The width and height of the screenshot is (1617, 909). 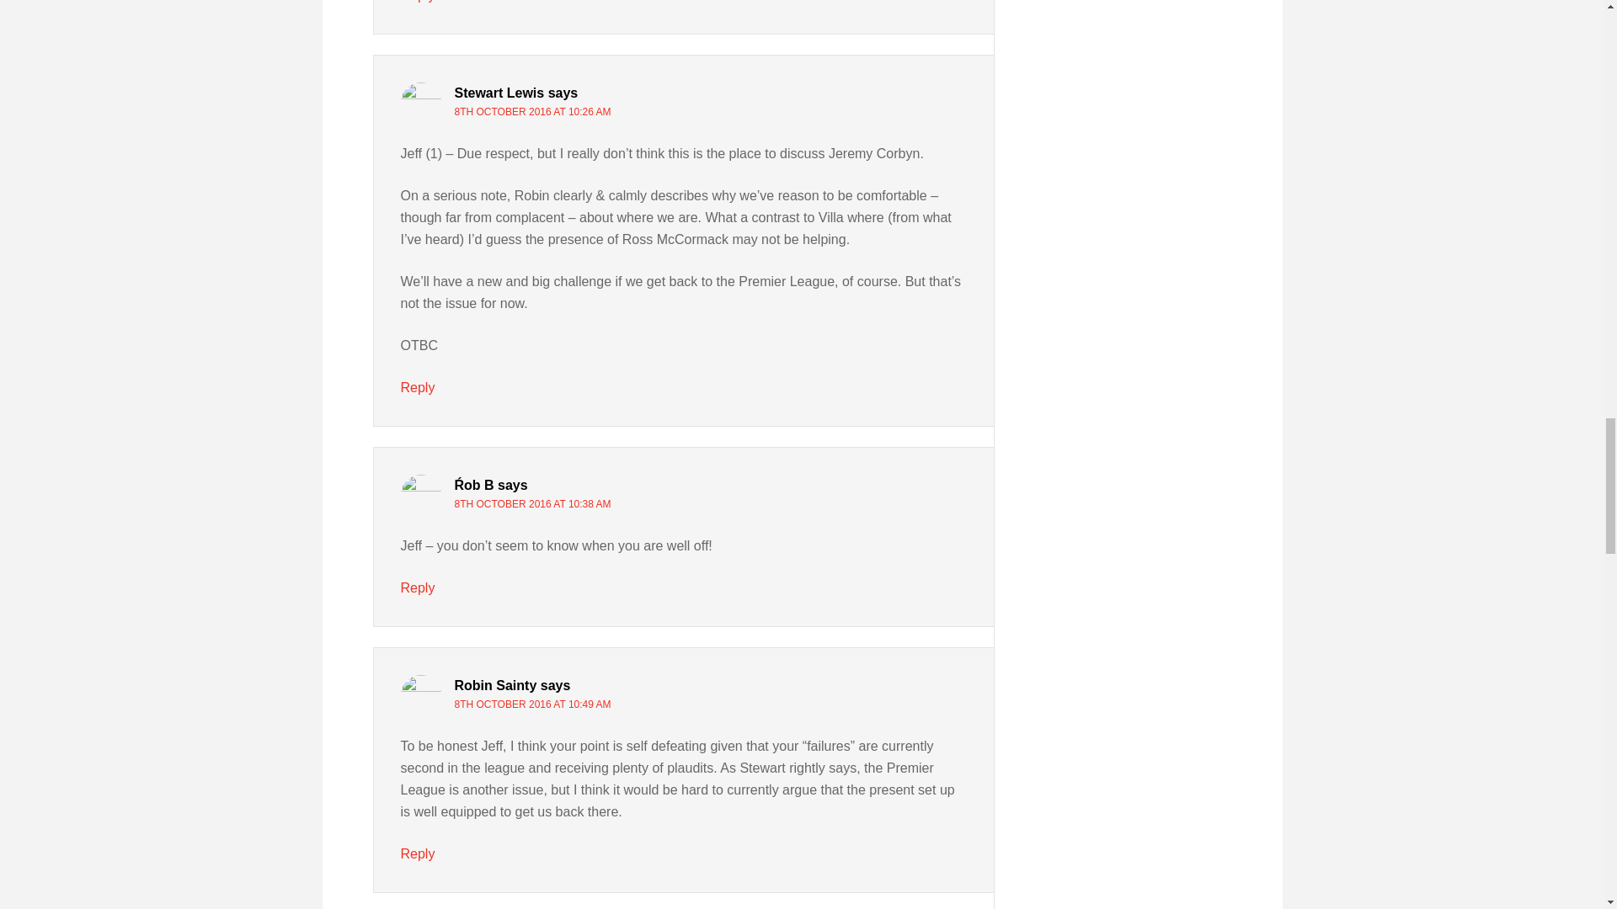 What do you see at coordinates (418, 587) in the screenshot?
I see `Reply` at bounding box center [418, 587].